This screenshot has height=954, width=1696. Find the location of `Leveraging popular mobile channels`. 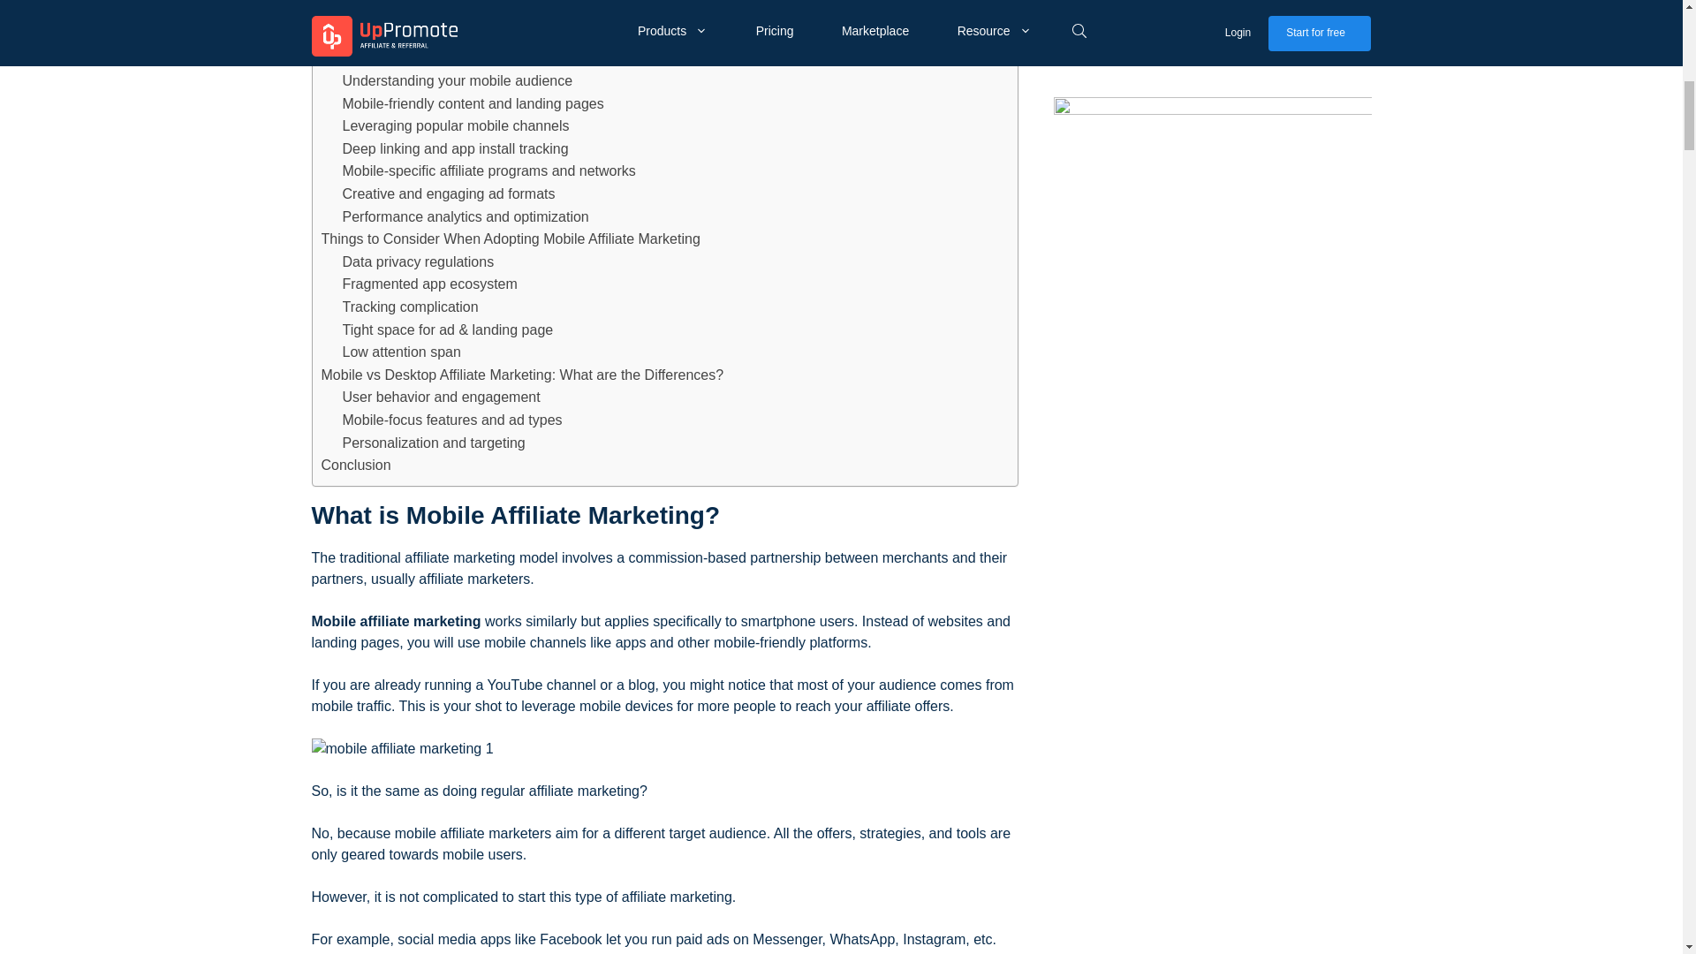

Leveraging popular mobile channels is located at coordinates (456, 125).